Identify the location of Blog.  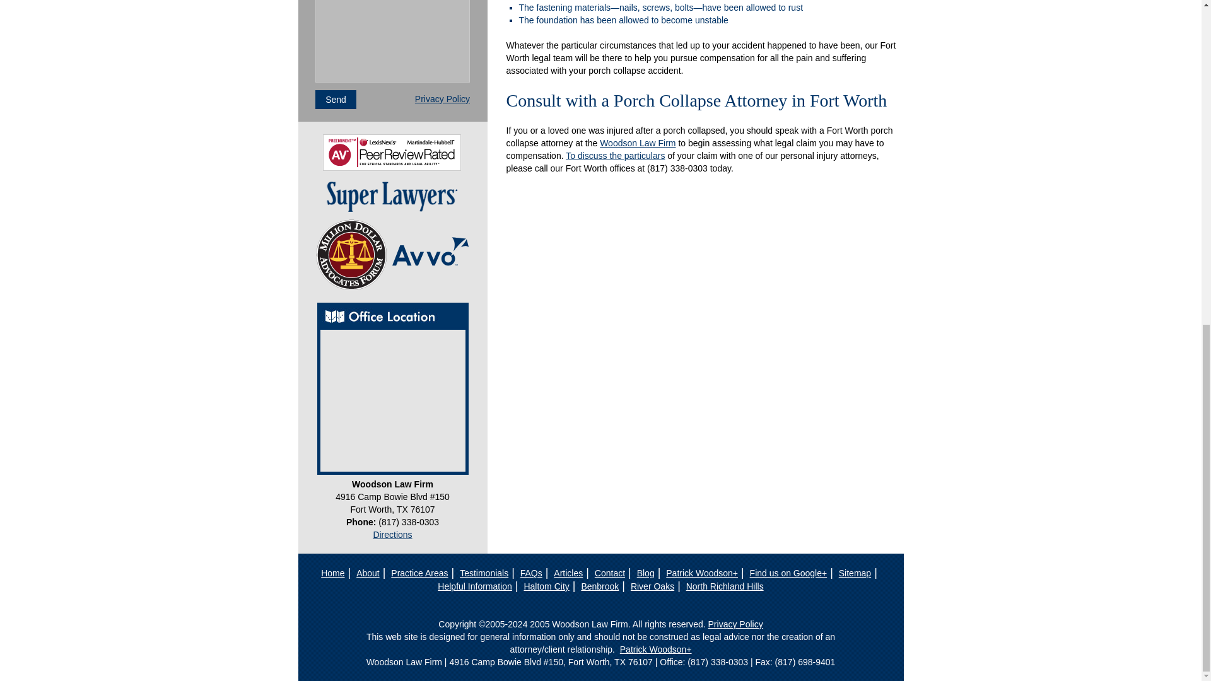
(646, 573).